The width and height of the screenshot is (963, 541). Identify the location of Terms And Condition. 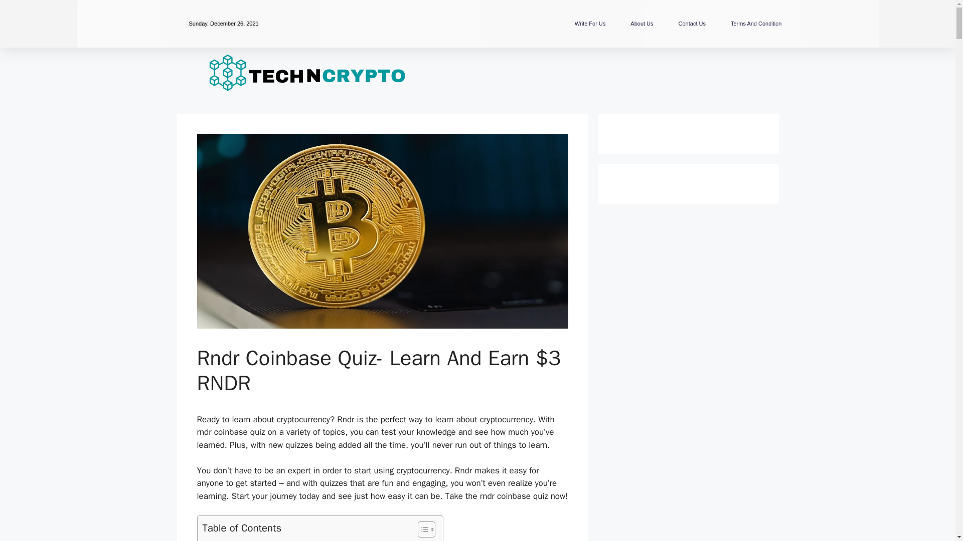
(756, 23).